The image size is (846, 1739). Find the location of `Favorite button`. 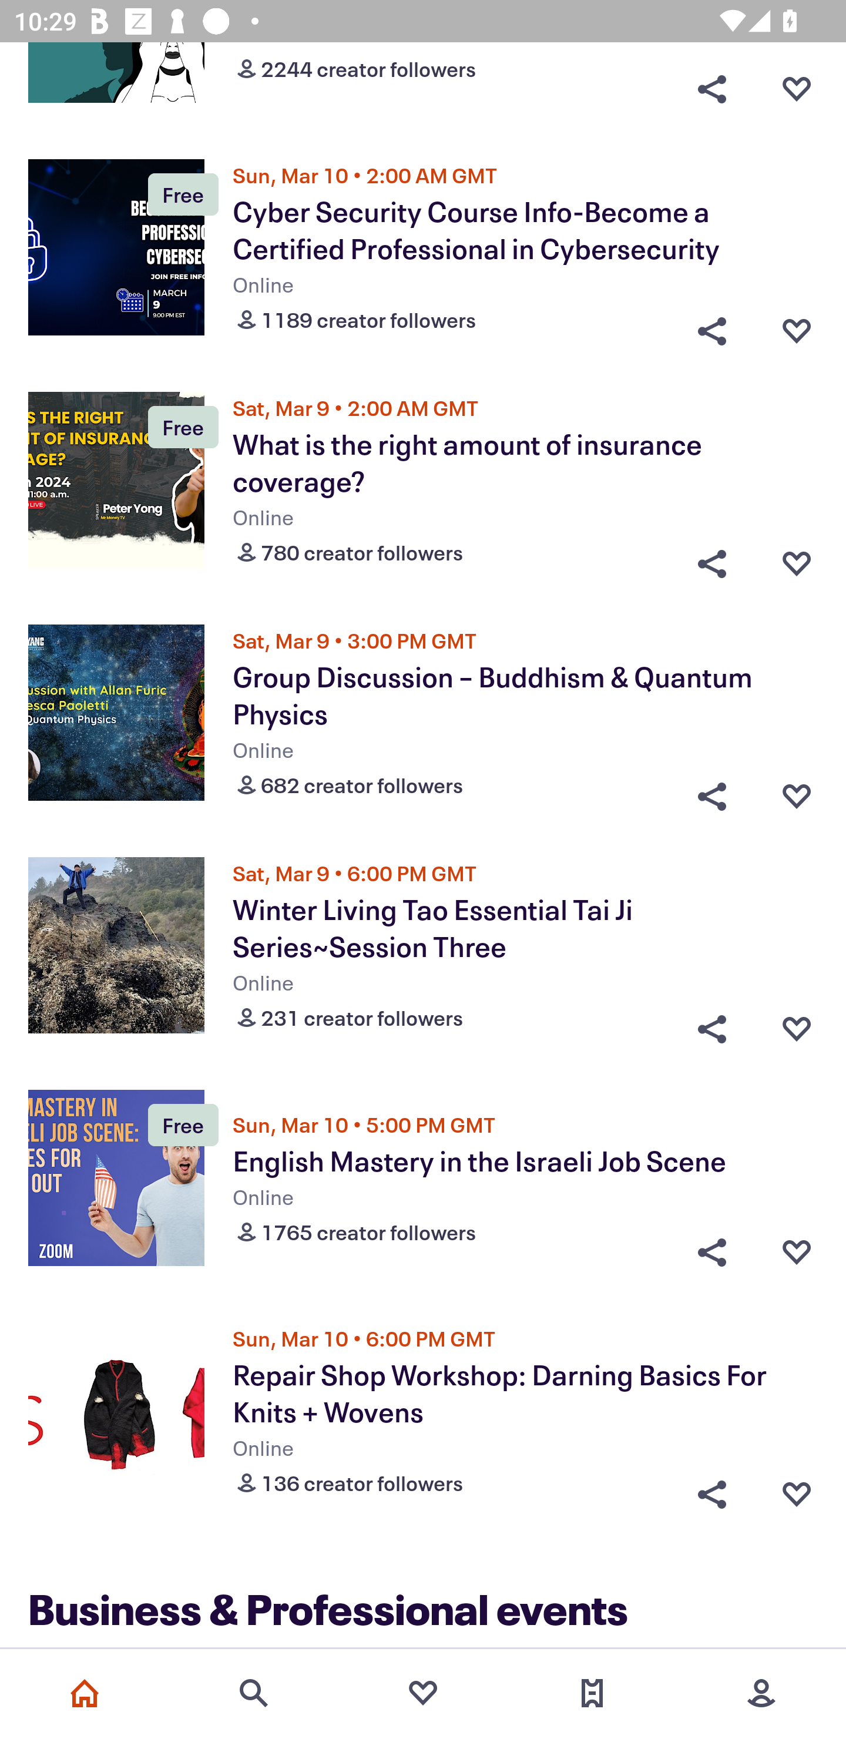

Favorite button is located at coordinates (797, 559).